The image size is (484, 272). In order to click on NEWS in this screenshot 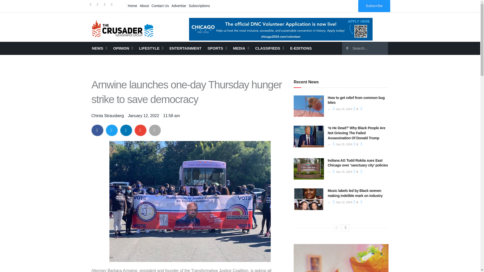, I will do `click(99, 48)`.